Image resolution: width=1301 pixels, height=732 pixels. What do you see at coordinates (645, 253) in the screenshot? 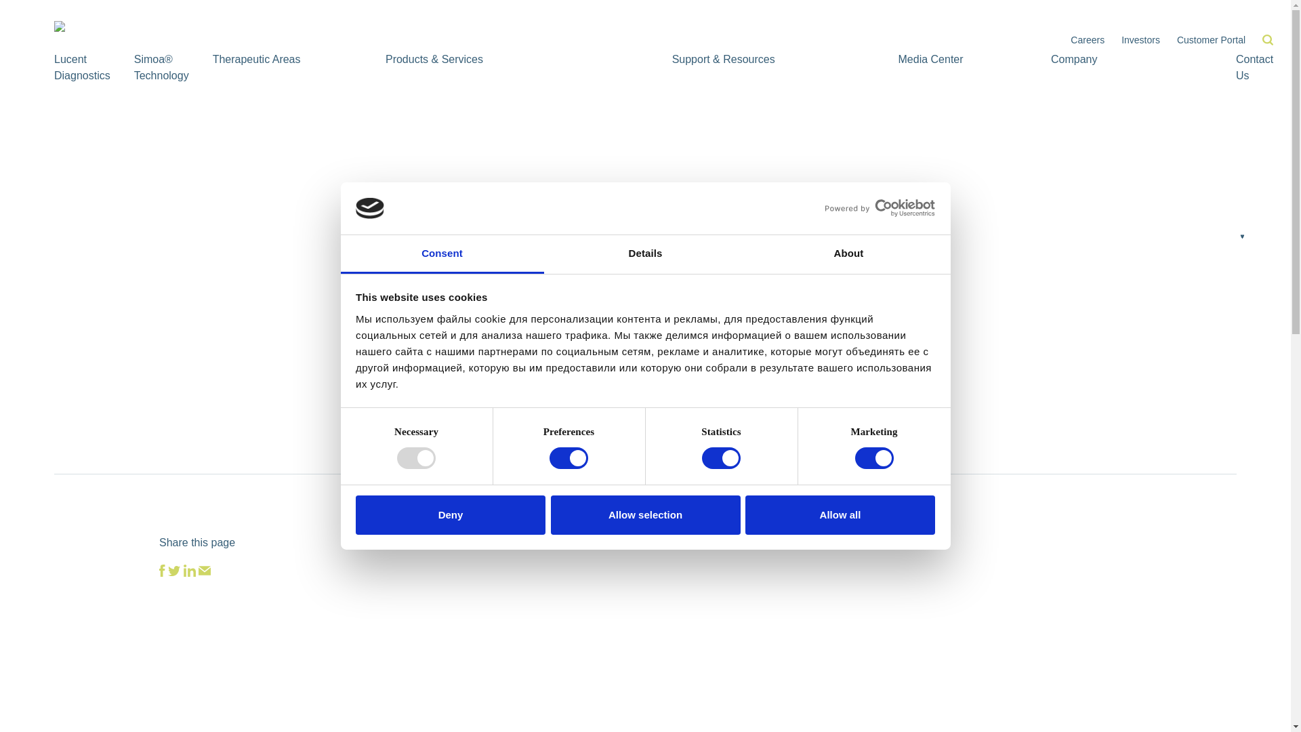
I see `Details` at bounding box center [645, 253].